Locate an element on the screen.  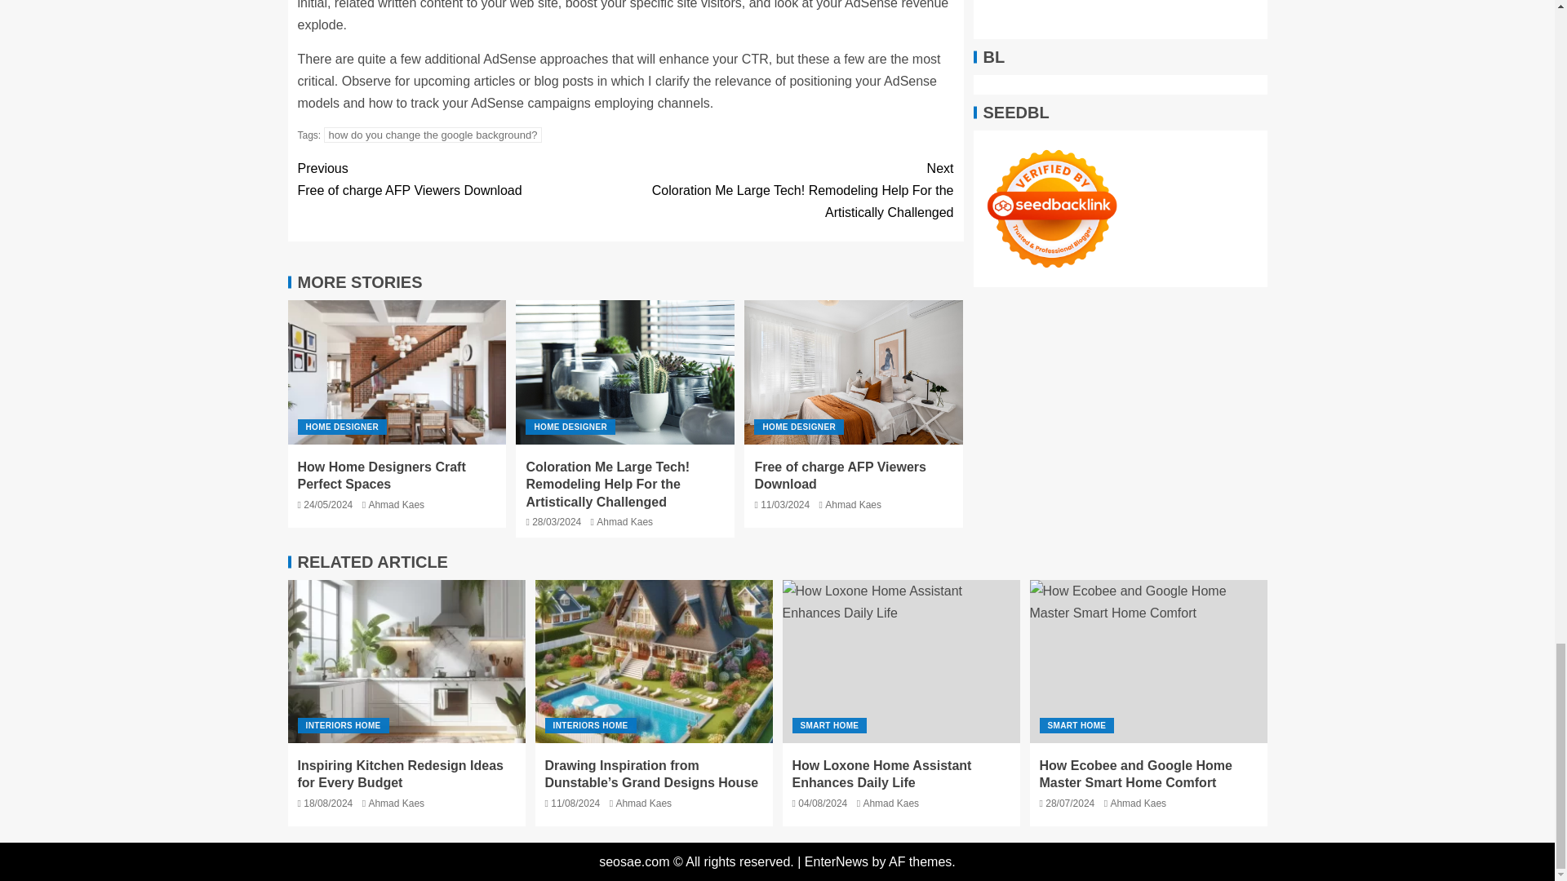
HOME DESIGNER is located at coordinates (901, 661).